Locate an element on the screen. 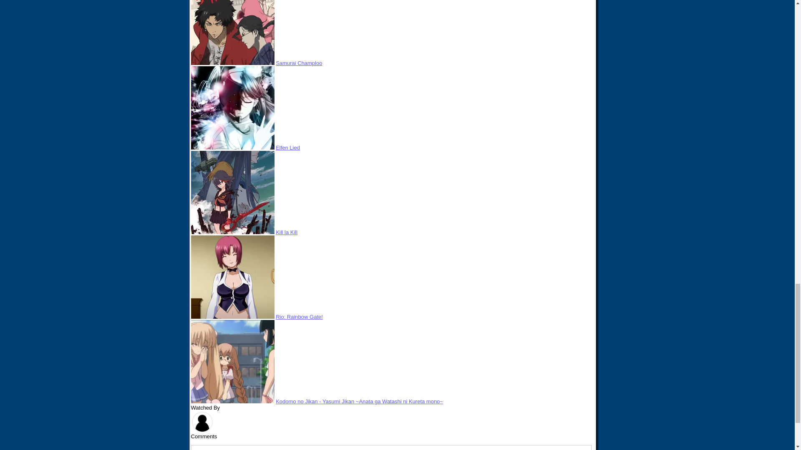 This screenshot has height=450, width=801. Elfen Lied is located at coordinates (287, 147).